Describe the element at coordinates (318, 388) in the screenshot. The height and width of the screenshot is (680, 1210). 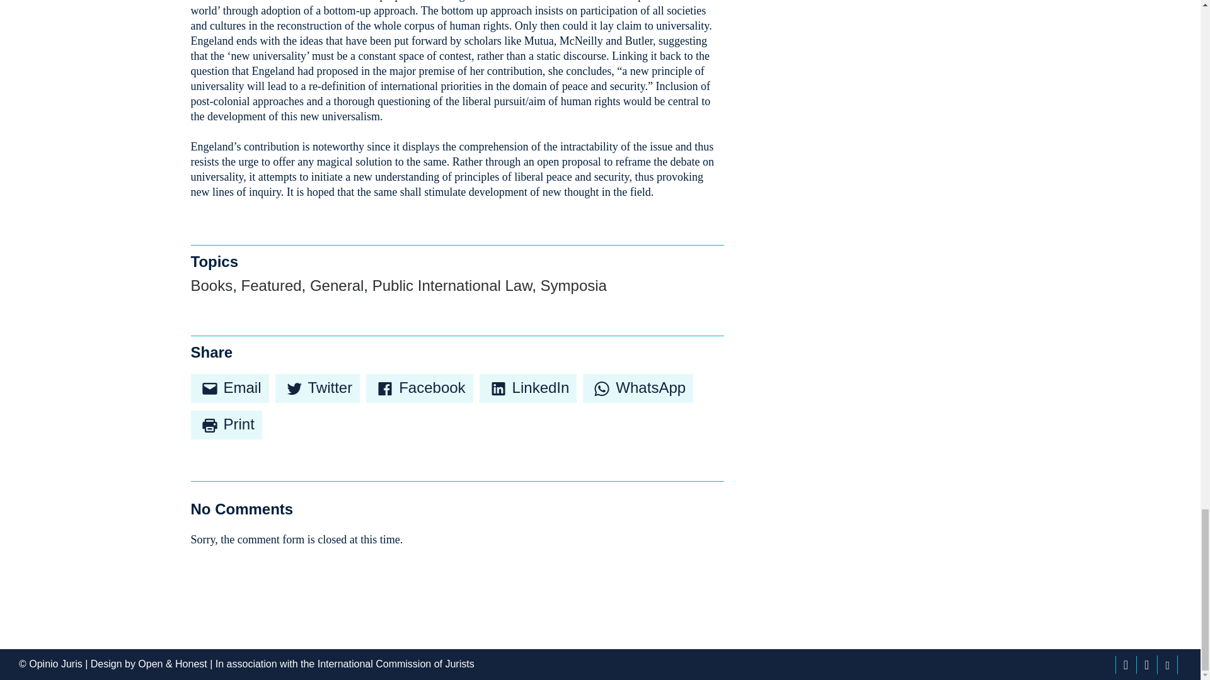
I see `Click to share on Twitter` at that location.